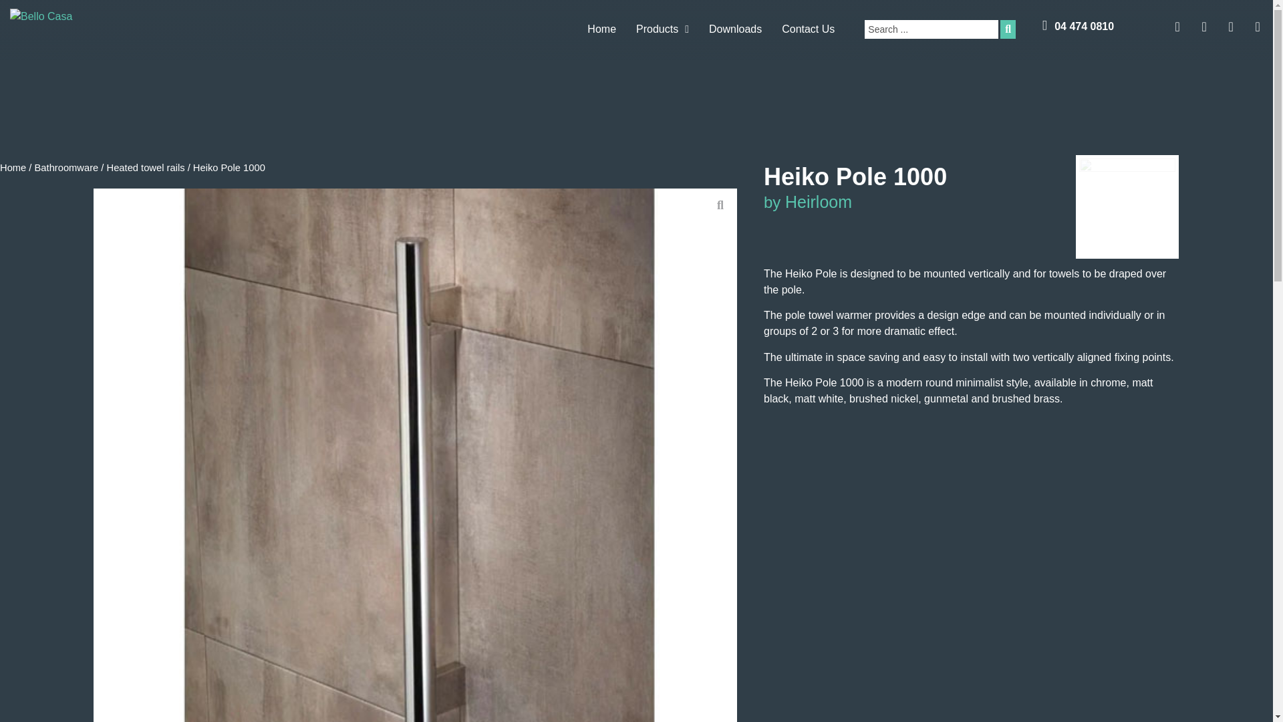 The width and height of the screenshot is (1283, 722). Describe the element at coordinates (808, 29) in the screenshot. I see `Contact Us` at that location.